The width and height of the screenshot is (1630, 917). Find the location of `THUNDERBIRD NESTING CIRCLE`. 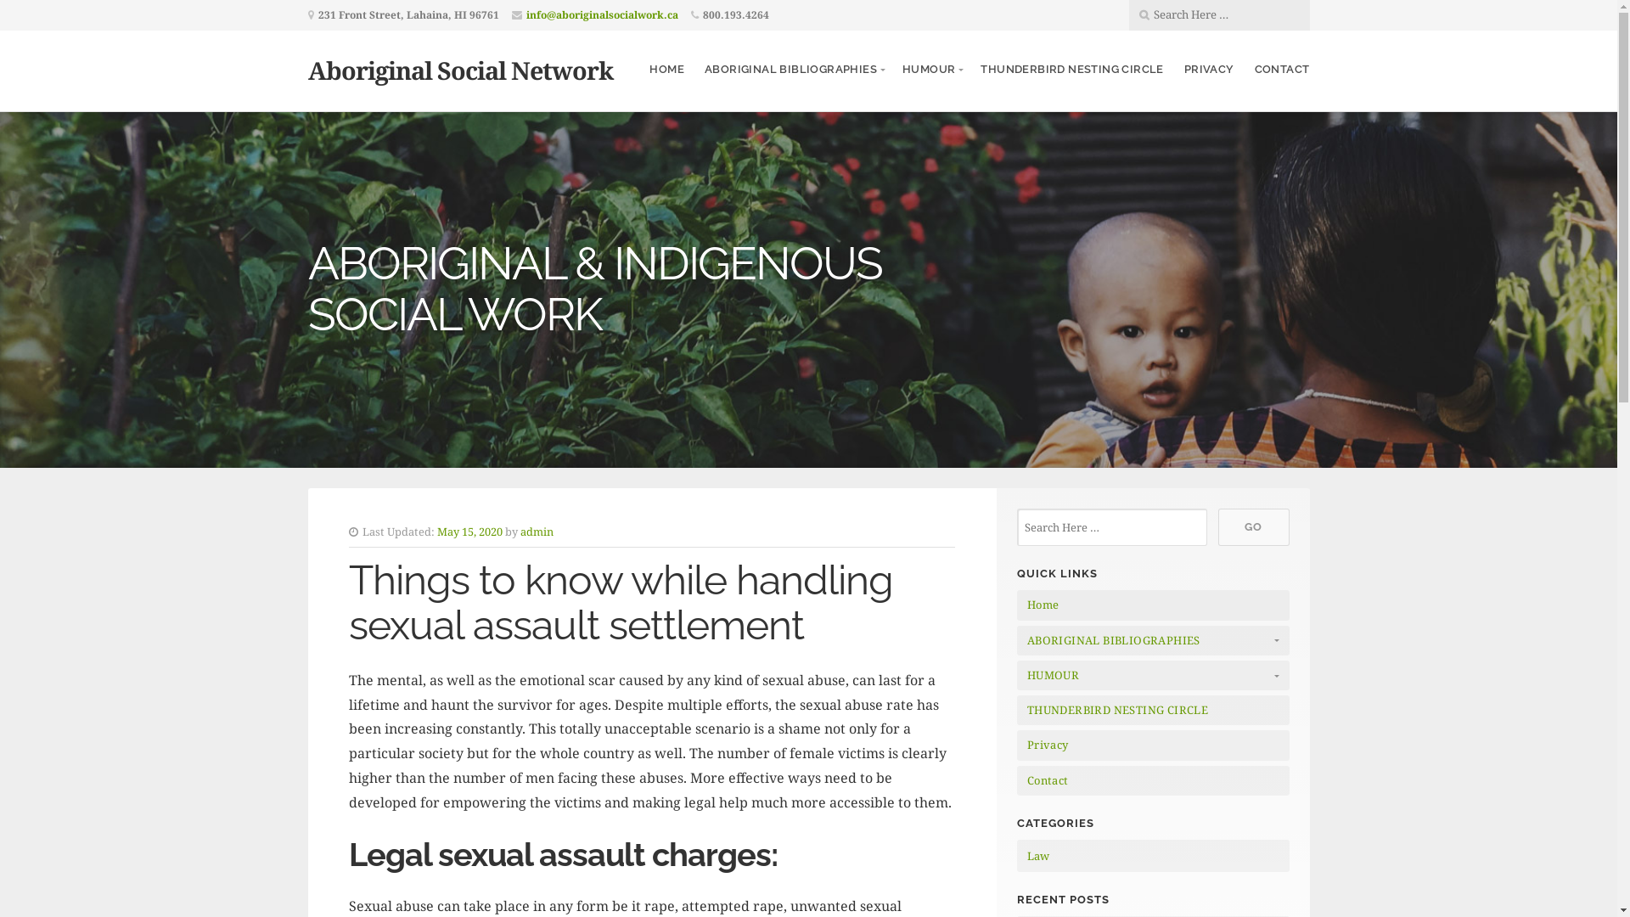

THUNDERBIRD NESTING CIRCLE is located at coordinates (1153, 710).